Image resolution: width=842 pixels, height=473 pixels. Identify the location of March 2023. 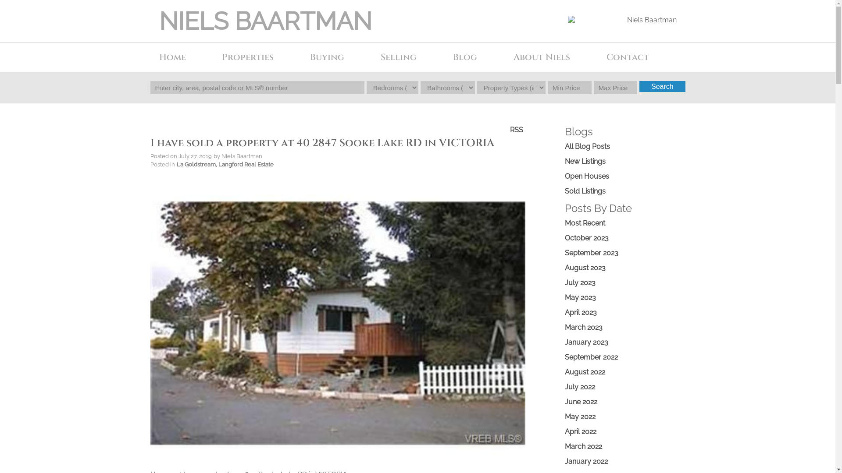
(584, 328).